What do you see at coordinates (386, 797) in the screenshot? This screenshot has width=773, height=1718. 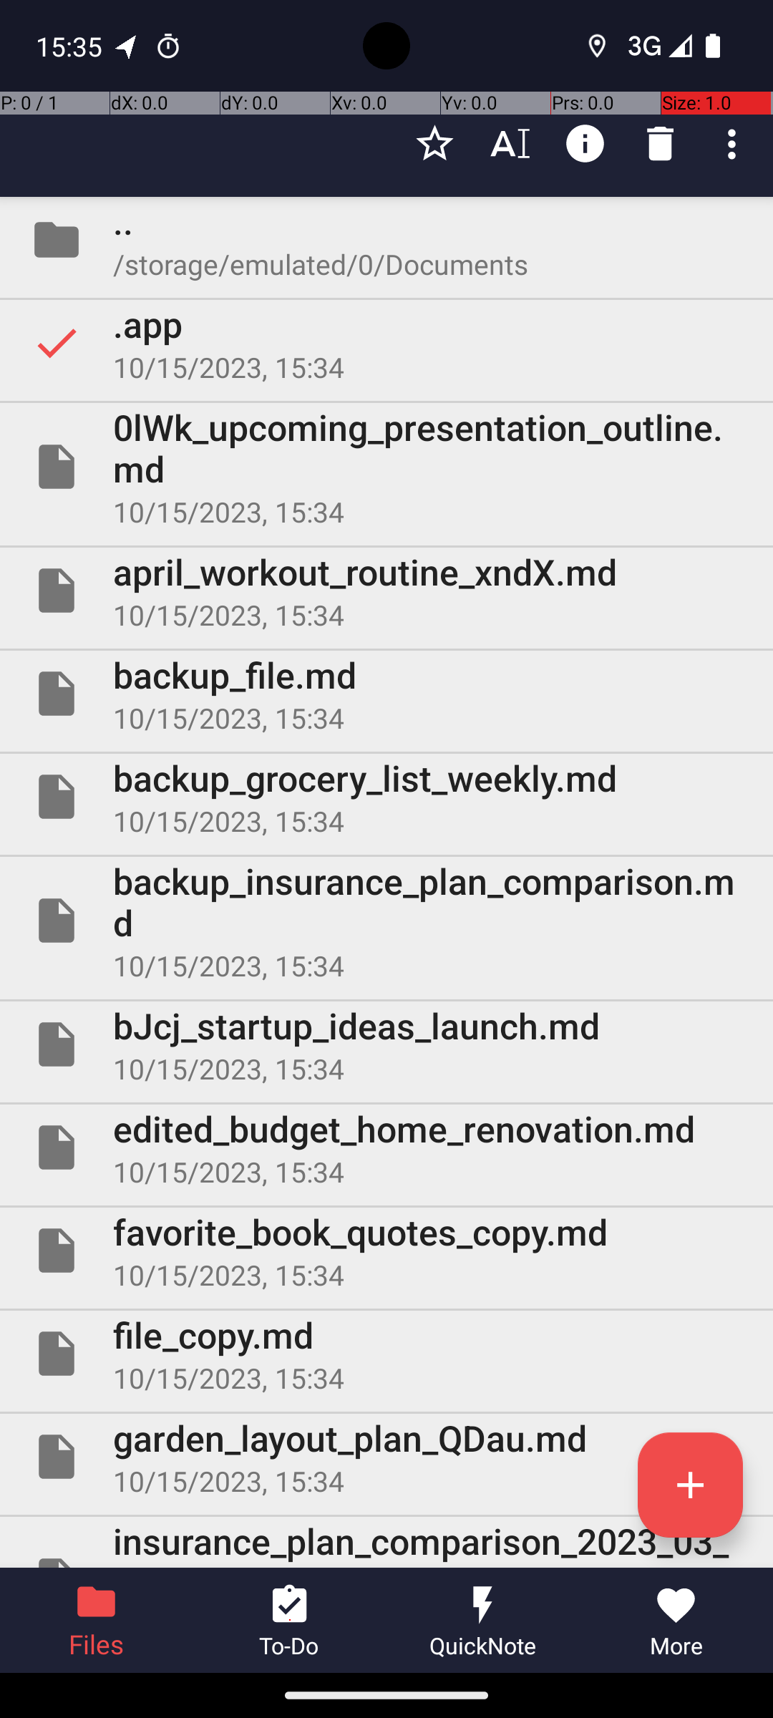 I see `File backup_grocery_list_weekly.md ` at bounding box center [386, 797].